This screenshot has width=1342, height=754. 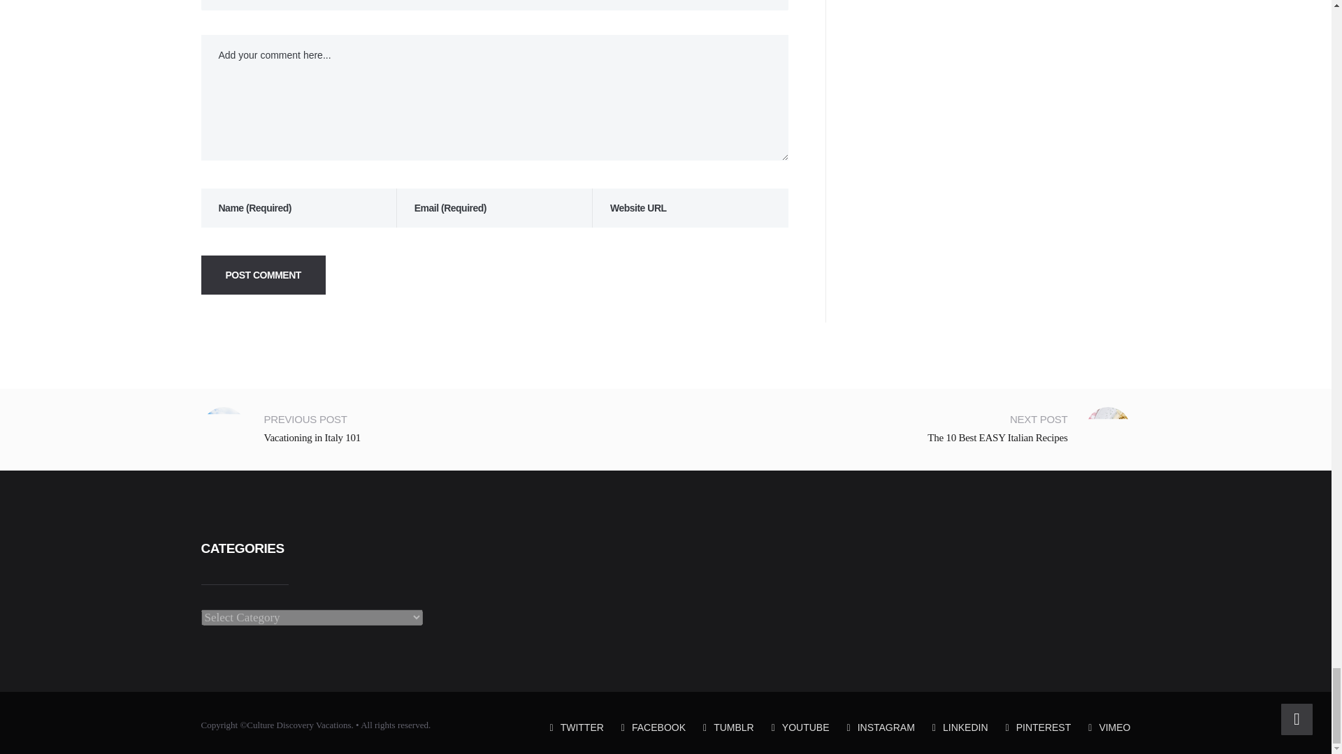 I want to click on Pinterest, so click(x=1038, y=727).